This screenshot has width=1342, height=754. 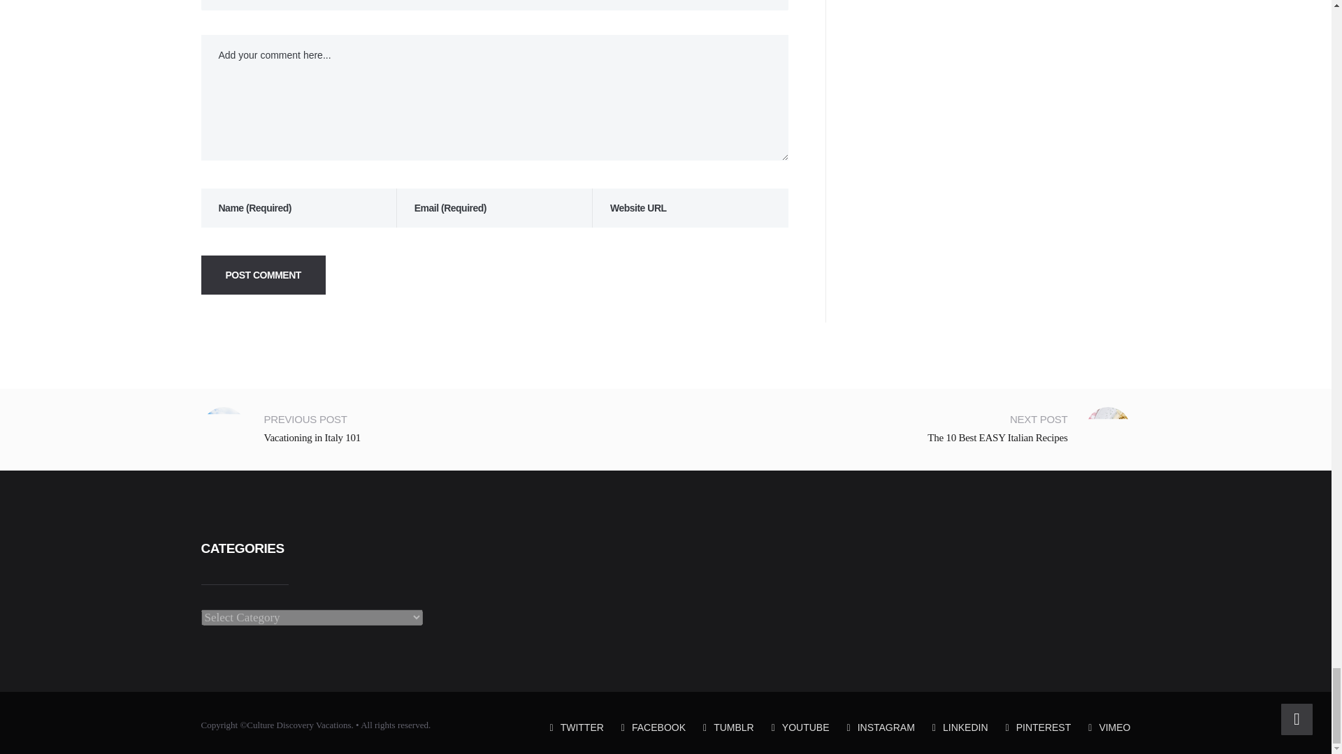 I want to click on Pinterest, so click(x=1038, y=727).